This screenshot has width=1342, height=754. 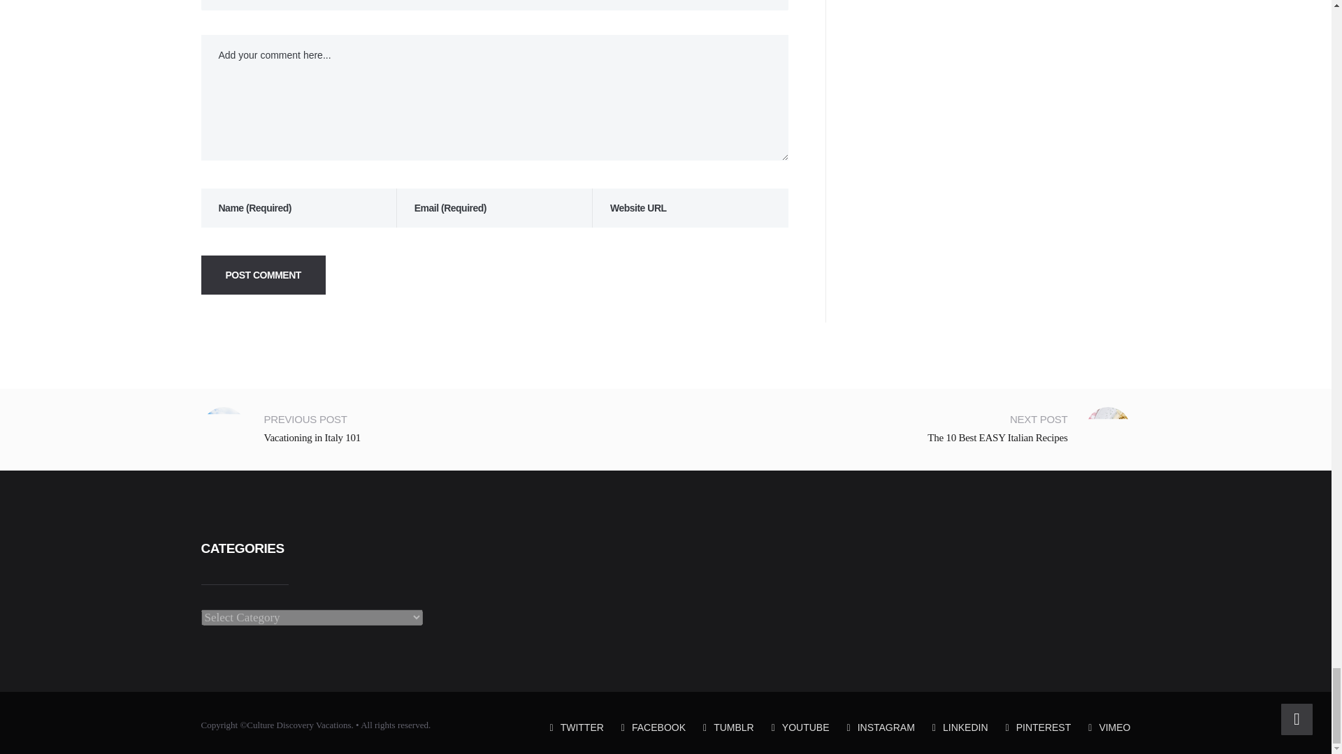 I want to click on Pinterest, so click(x=1038, y=727).